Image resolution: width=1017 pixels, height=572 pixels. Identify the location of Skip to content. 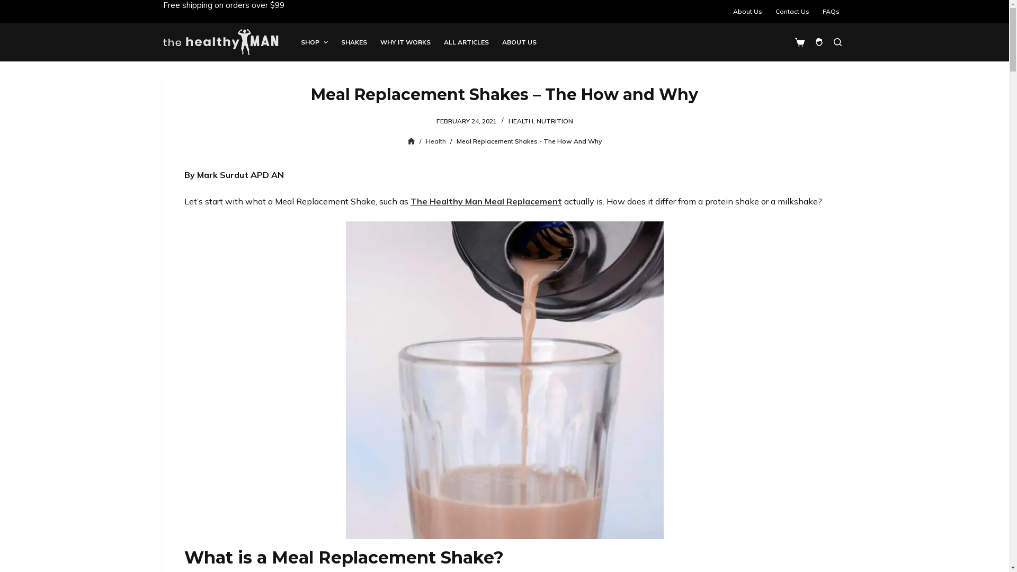
(11, 5).